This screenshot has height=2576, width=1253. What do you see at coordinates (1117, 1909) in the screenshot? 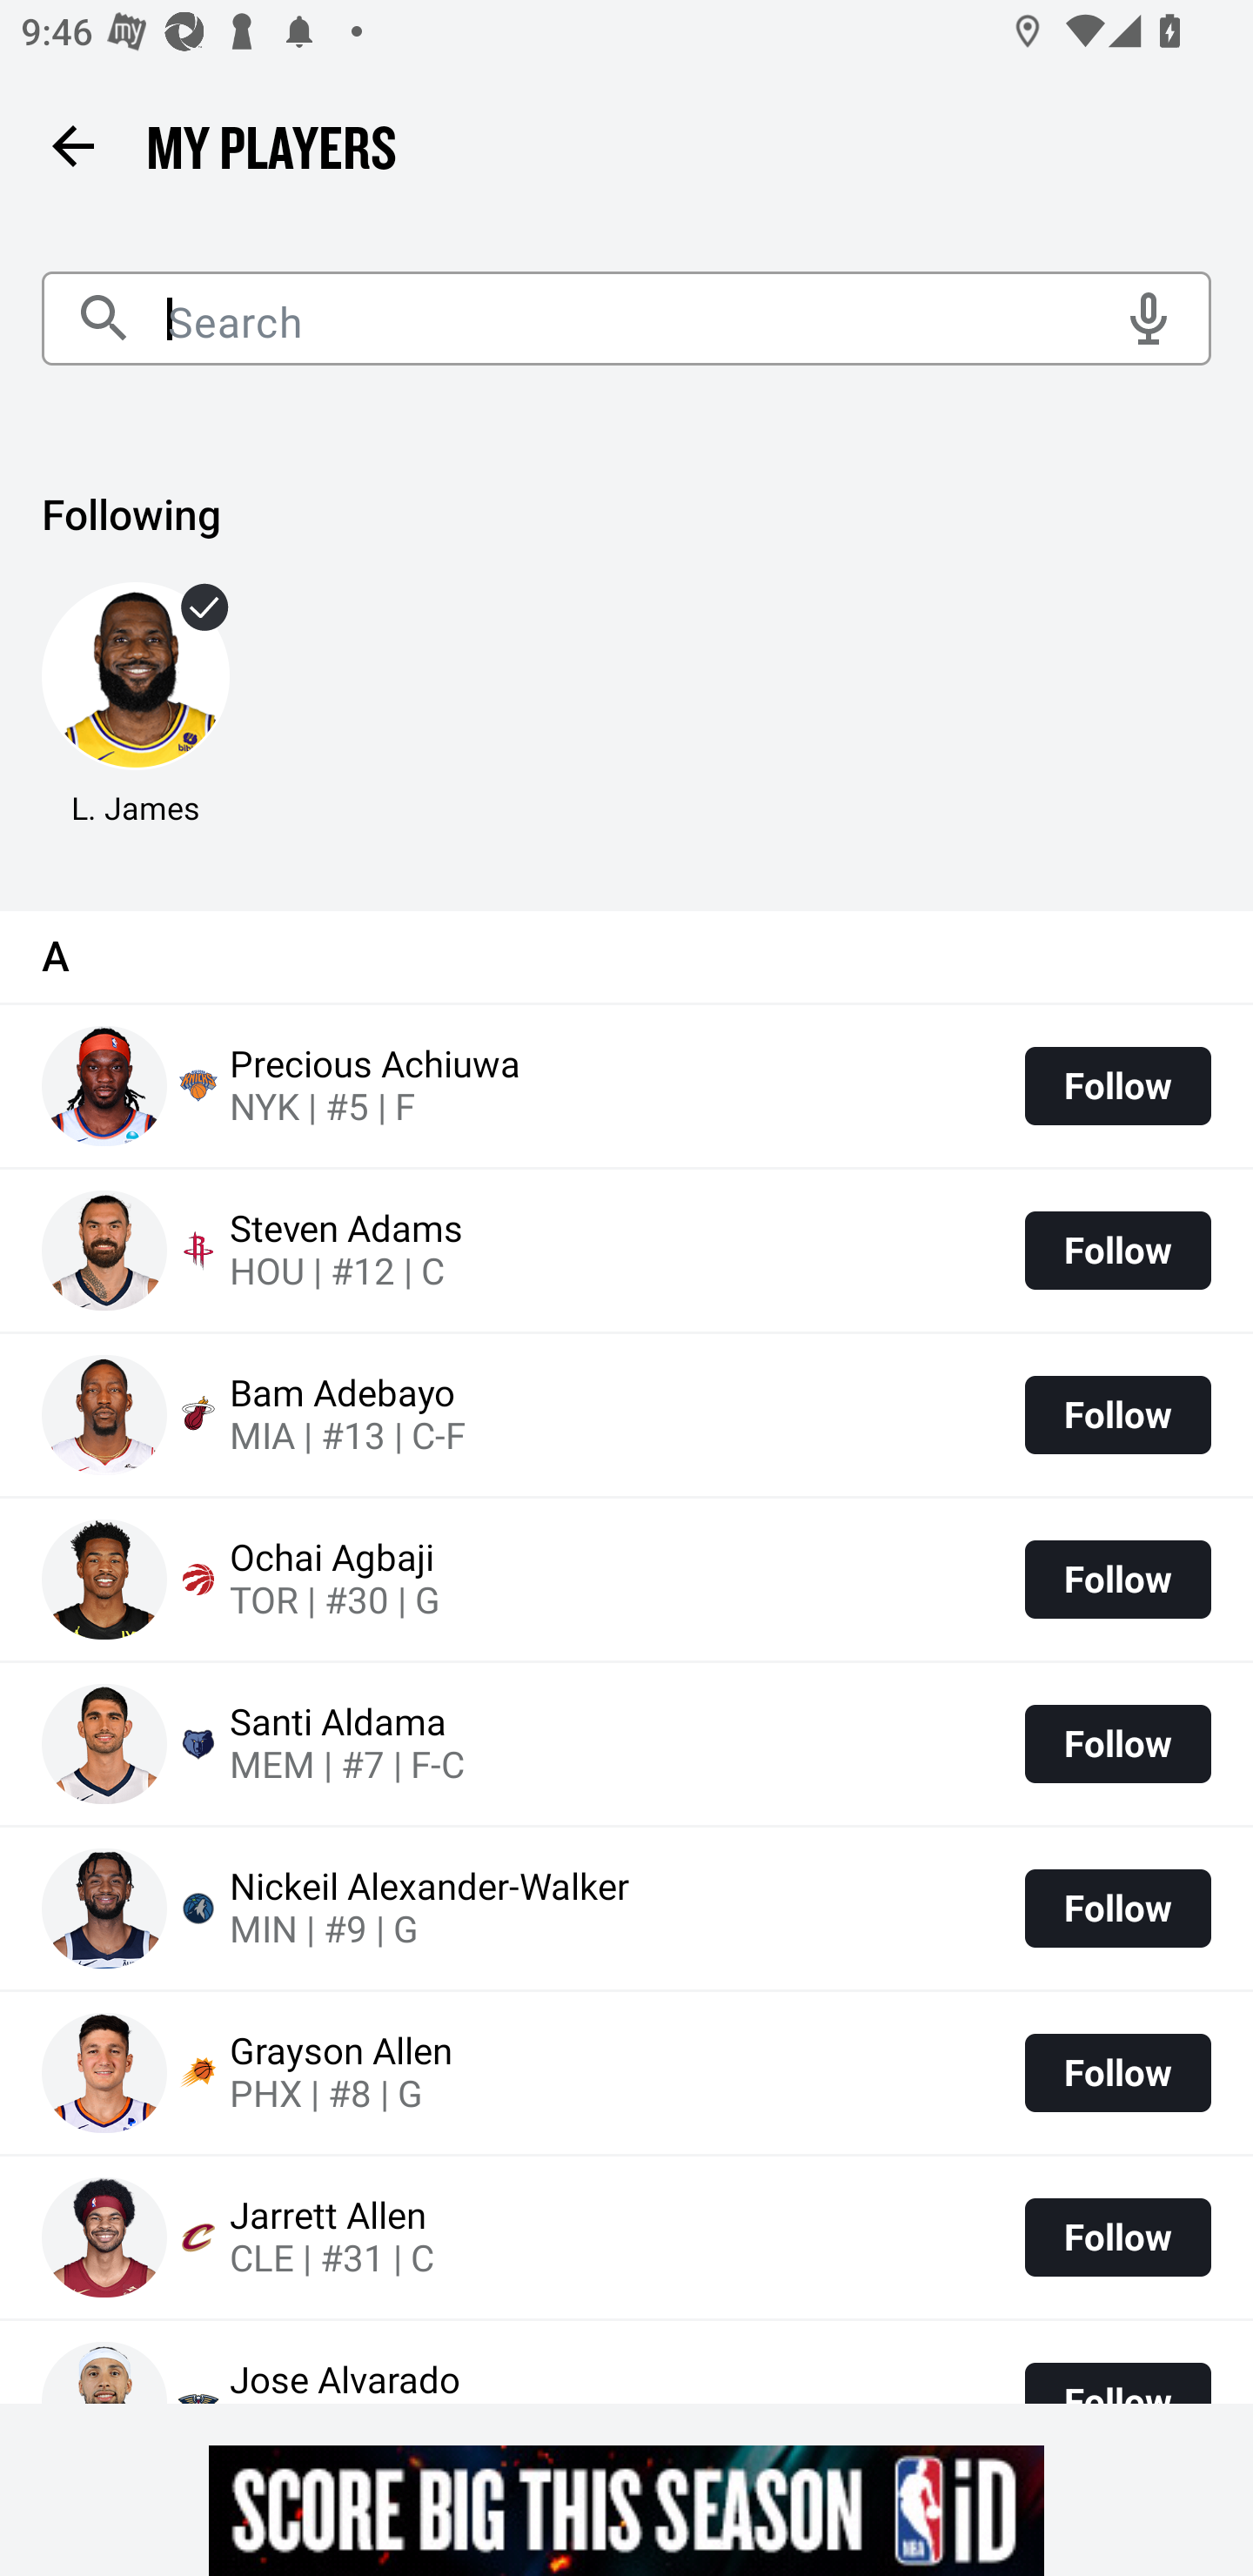
I see `Follow` at bounding box center [1117, 1909].